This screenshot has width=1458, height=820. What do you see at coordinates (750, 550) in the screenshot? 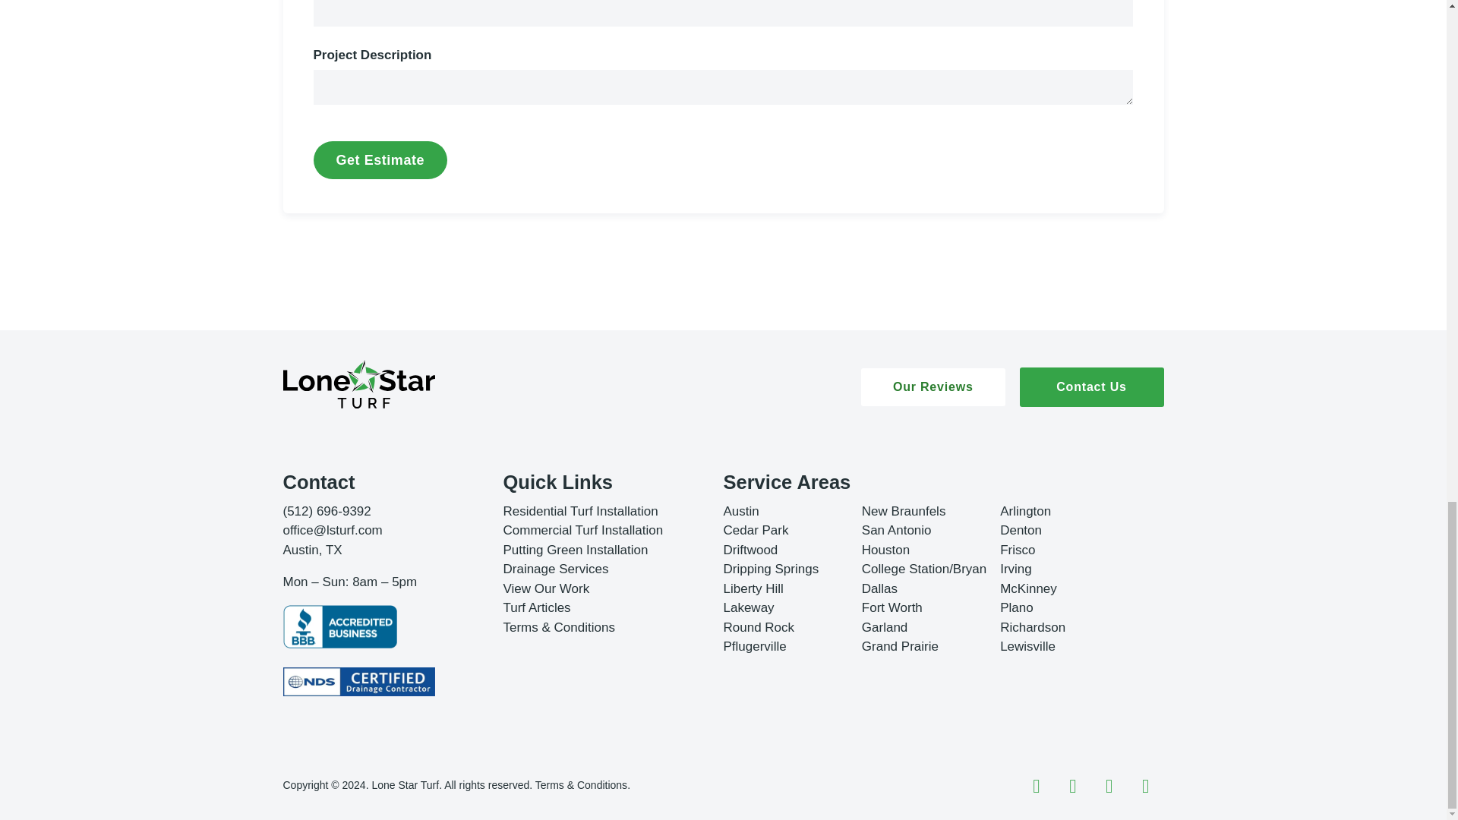
I see `Driftwood` at bounding box center [750, 550].